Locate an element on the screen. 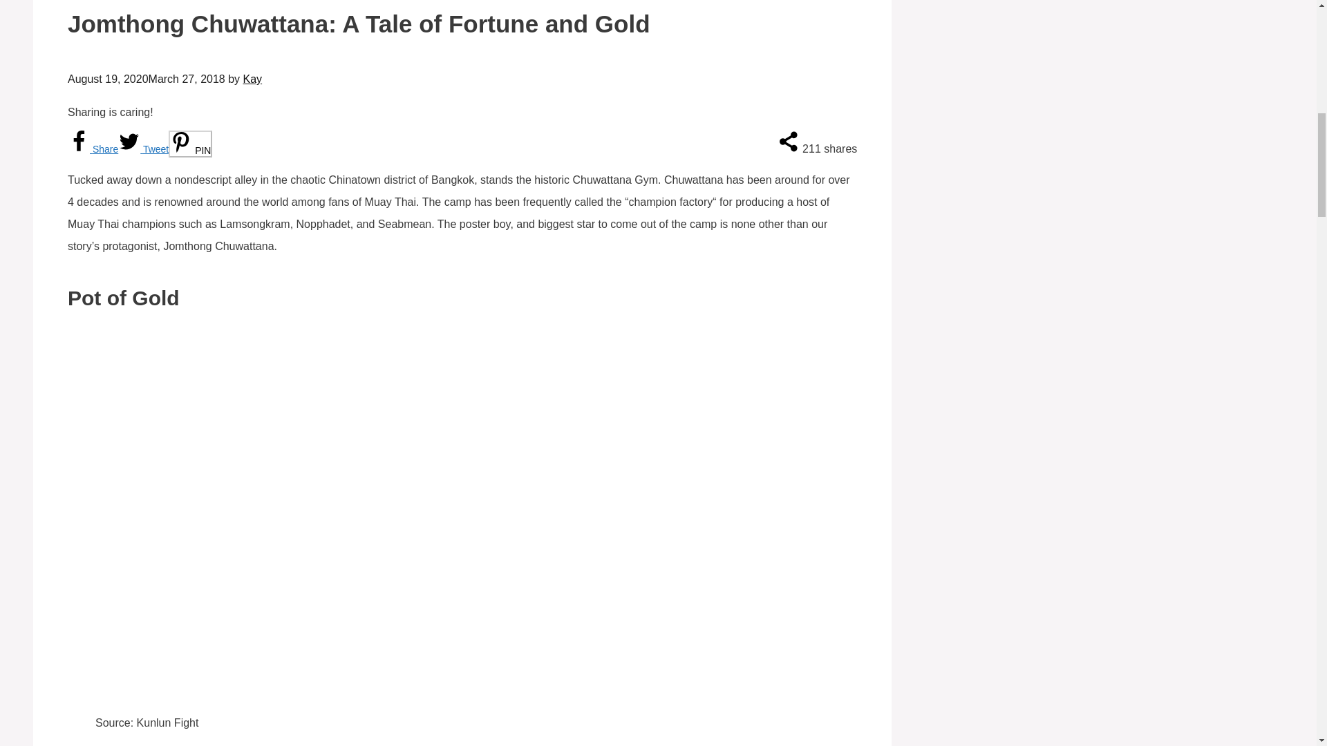 This screenshot has height=746, width=1327. PIN is located at coordinates (190, 144).